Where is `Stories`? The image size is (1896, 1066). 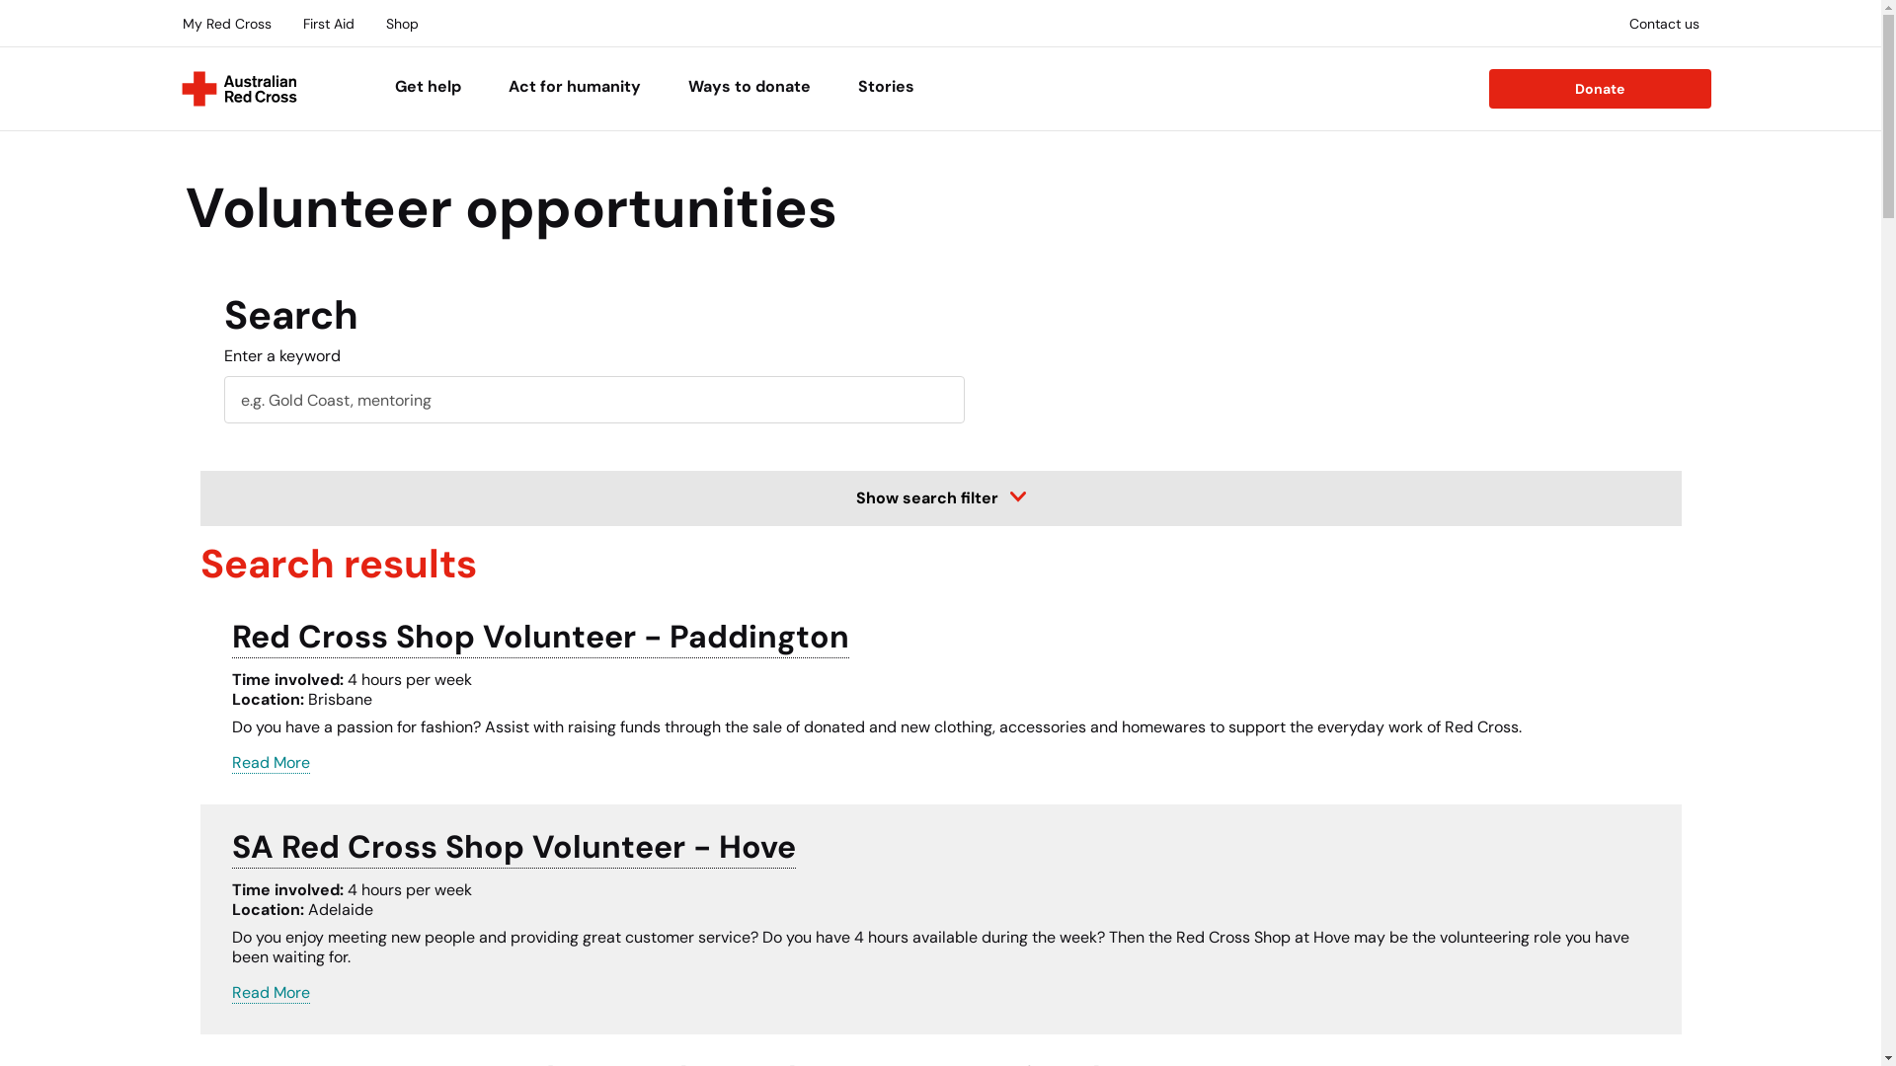 Stories is located at coordinates (887, 89).